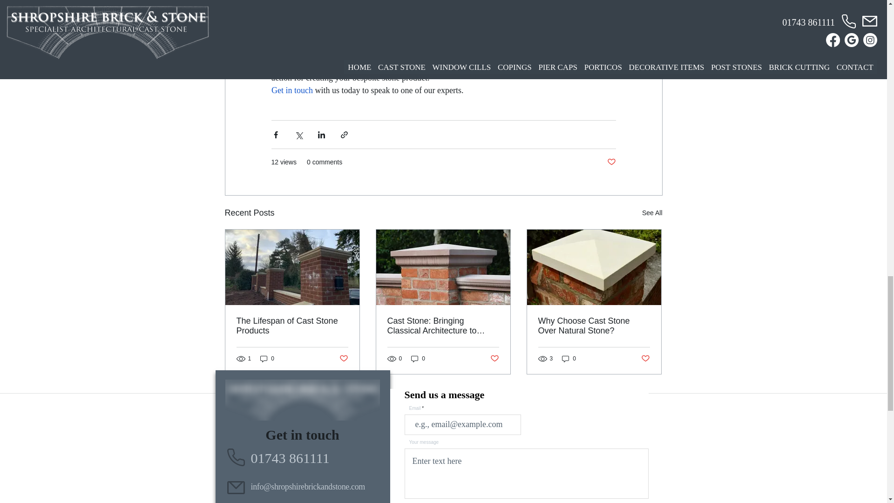  Describe the element at coordinates (267, 358) in the screenshot. I see `0` at that location.